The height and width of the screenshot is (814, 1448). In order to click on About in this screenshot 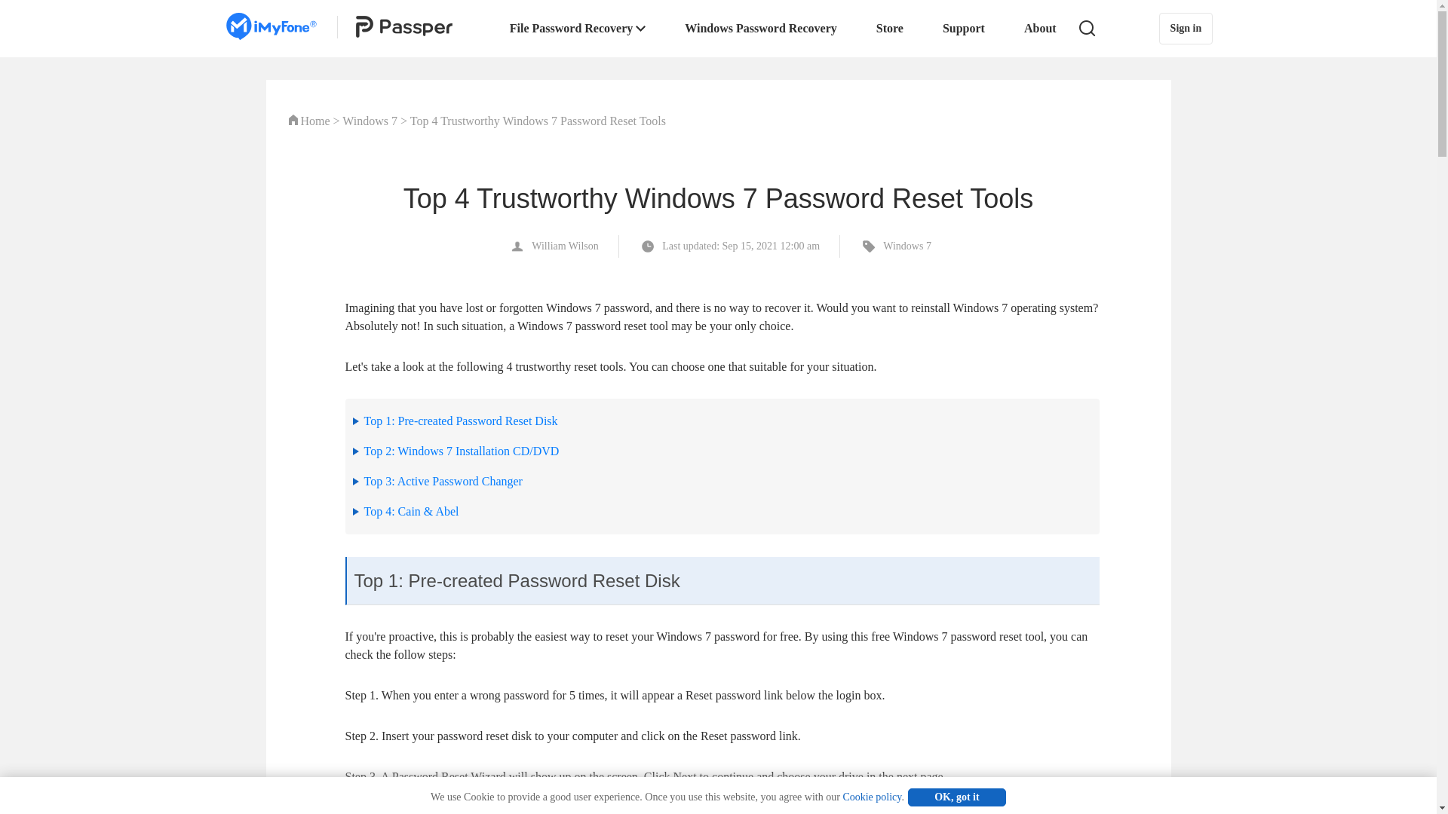, I will do `click(1040, 28)`.